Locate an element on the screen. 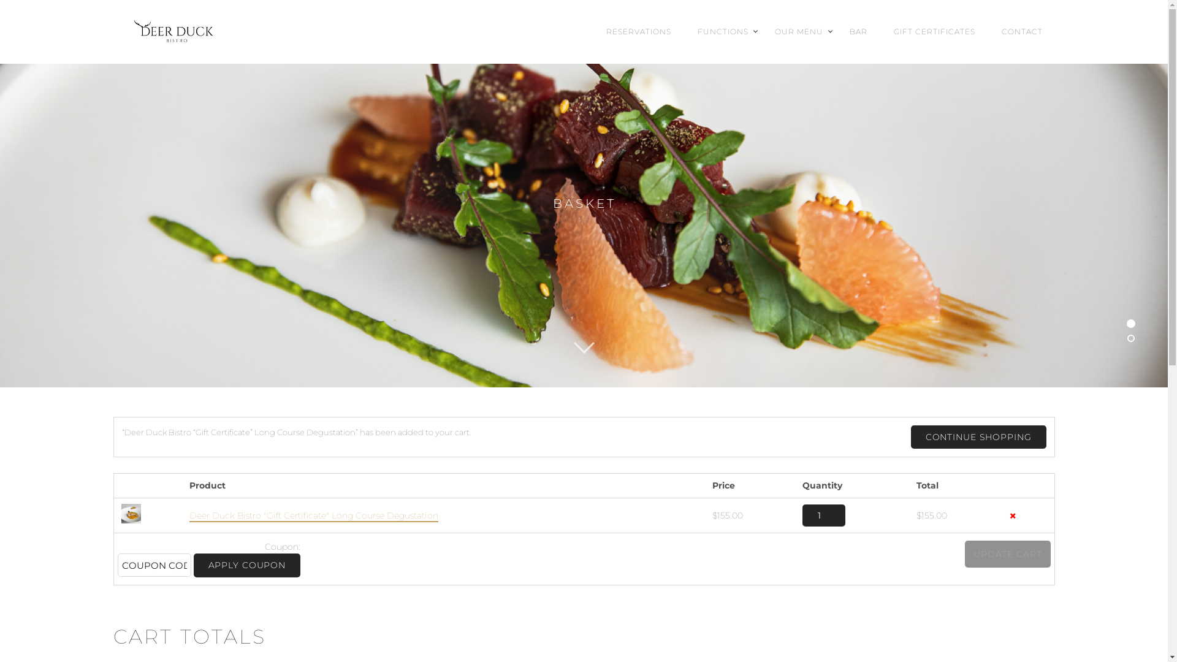 This screenshot has width=1177, height=662. Deer Duck Bistro is located at coordinates (213, 32).